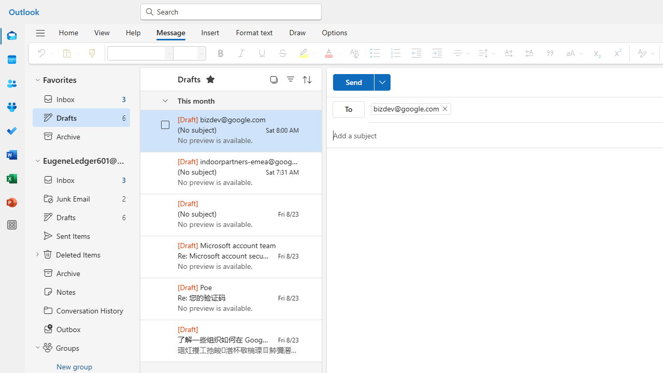 Image resolution: width=663 pixels, height=373 pixels. Describe the element at coordinates (644, 53) in the screenshot. I see `Styles` at that location.